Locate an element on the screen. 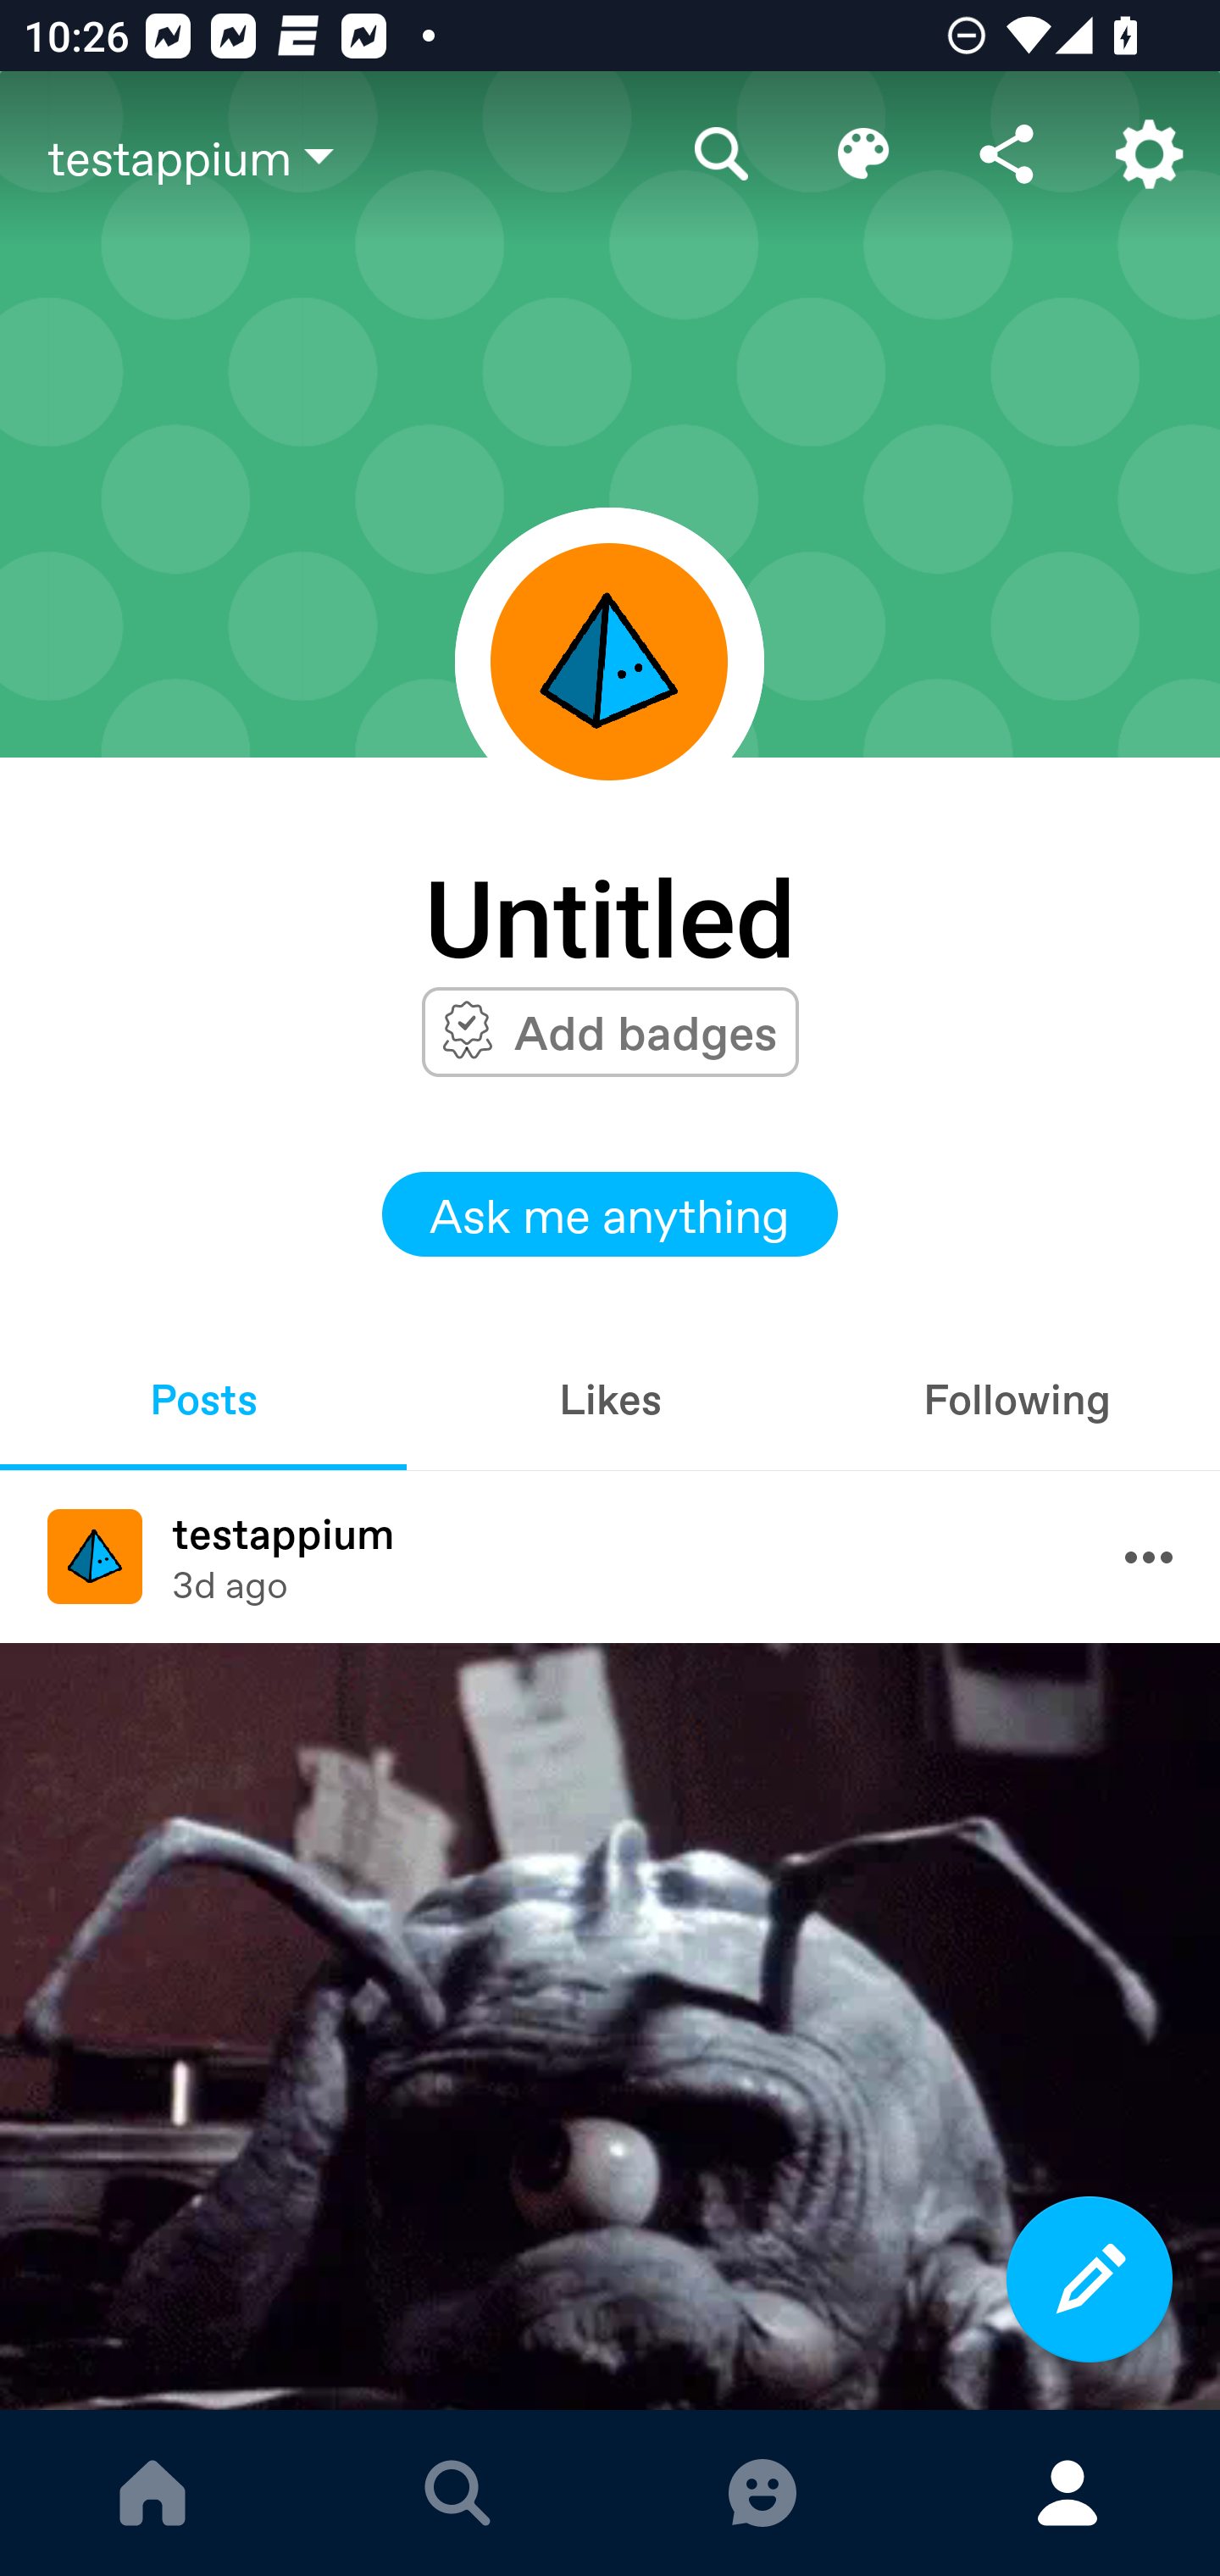 The image size is (1220, 2576). testappium is located at coordinates (349, 157).